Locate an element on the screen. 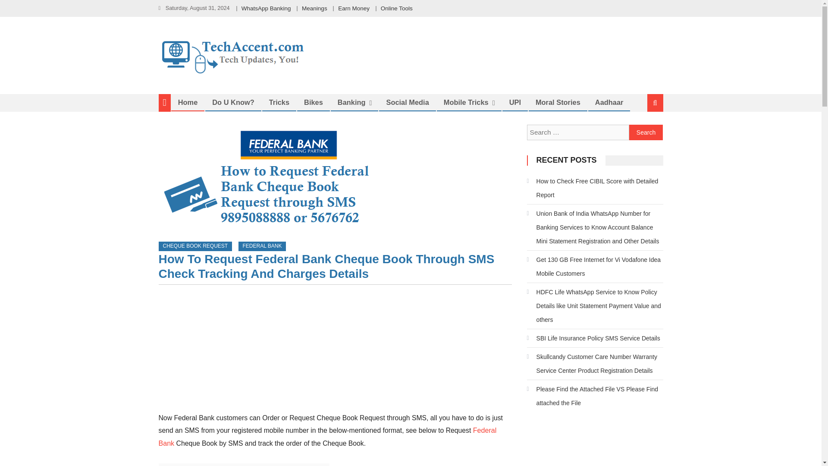 The height and width of the screenshot is (466, 828). Earn Money is located at coordinates (354, 8).